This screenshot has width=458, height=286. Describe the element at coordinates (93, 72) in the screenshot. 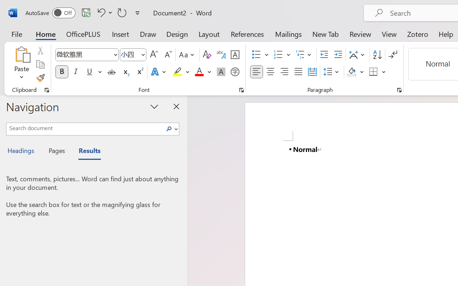

I see `Underline` at that location.